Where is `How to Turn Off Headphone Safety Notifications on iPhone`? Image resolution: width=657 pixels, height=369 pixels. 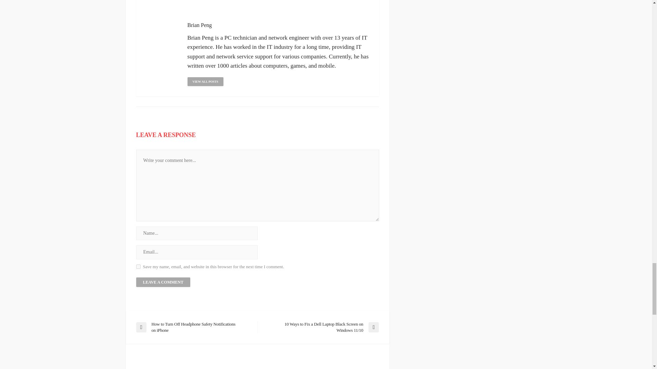 How to Turn Off Headphone Safety Notifications on iPhone is located at coordinates (193, 327).